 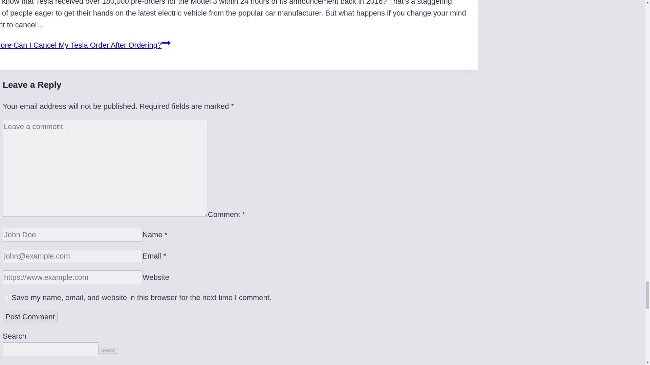 I want to click on Post Comment, so click(x=30, y=317).